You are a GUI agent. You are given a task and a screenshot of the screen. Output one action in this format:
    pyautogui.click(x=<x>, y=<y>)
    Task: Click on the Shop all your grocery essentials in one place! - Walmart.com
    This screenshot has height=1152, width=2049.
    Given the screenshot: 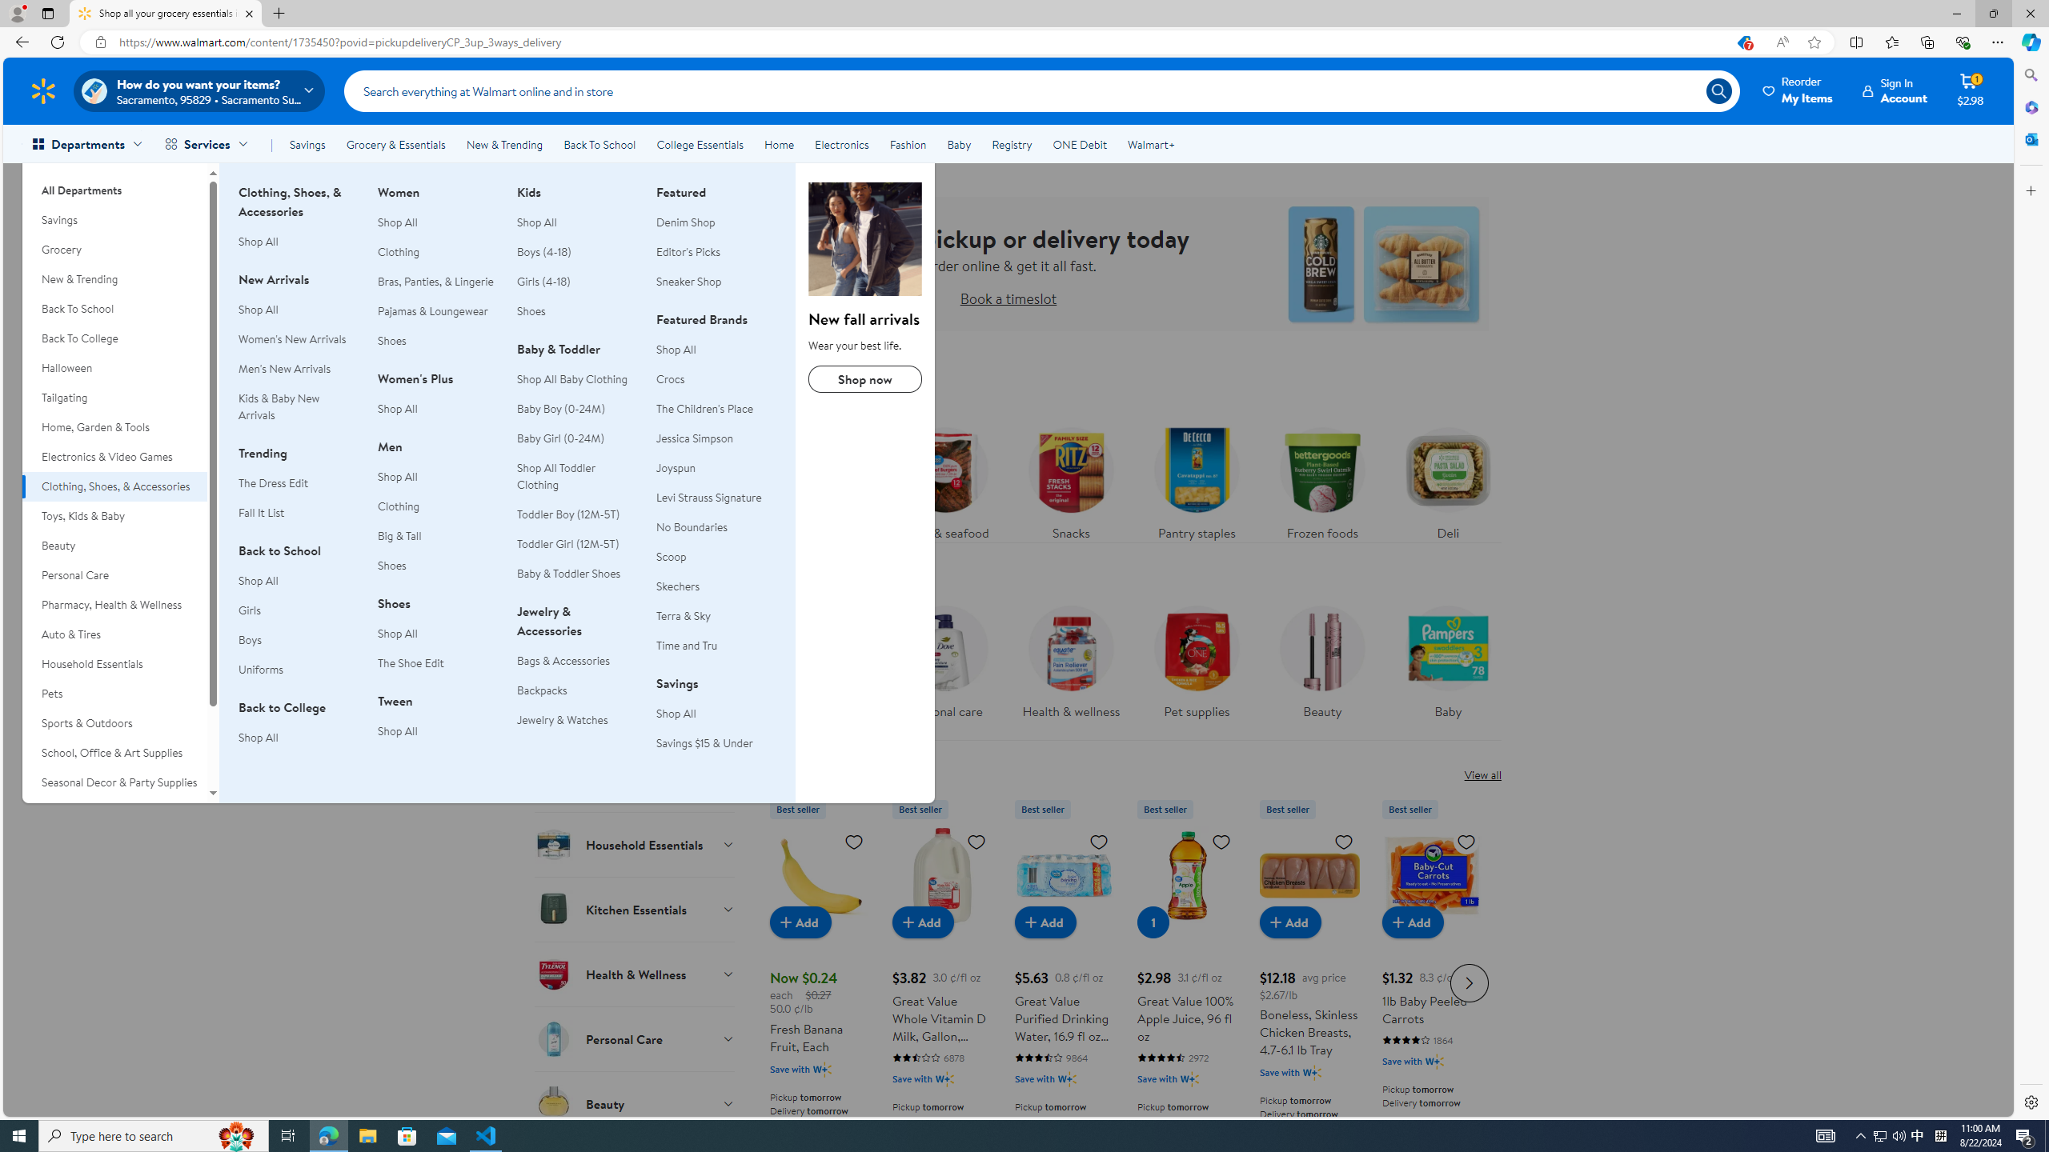 What is the action you would take?
    pyautogui.click(x=166, y=14)
    